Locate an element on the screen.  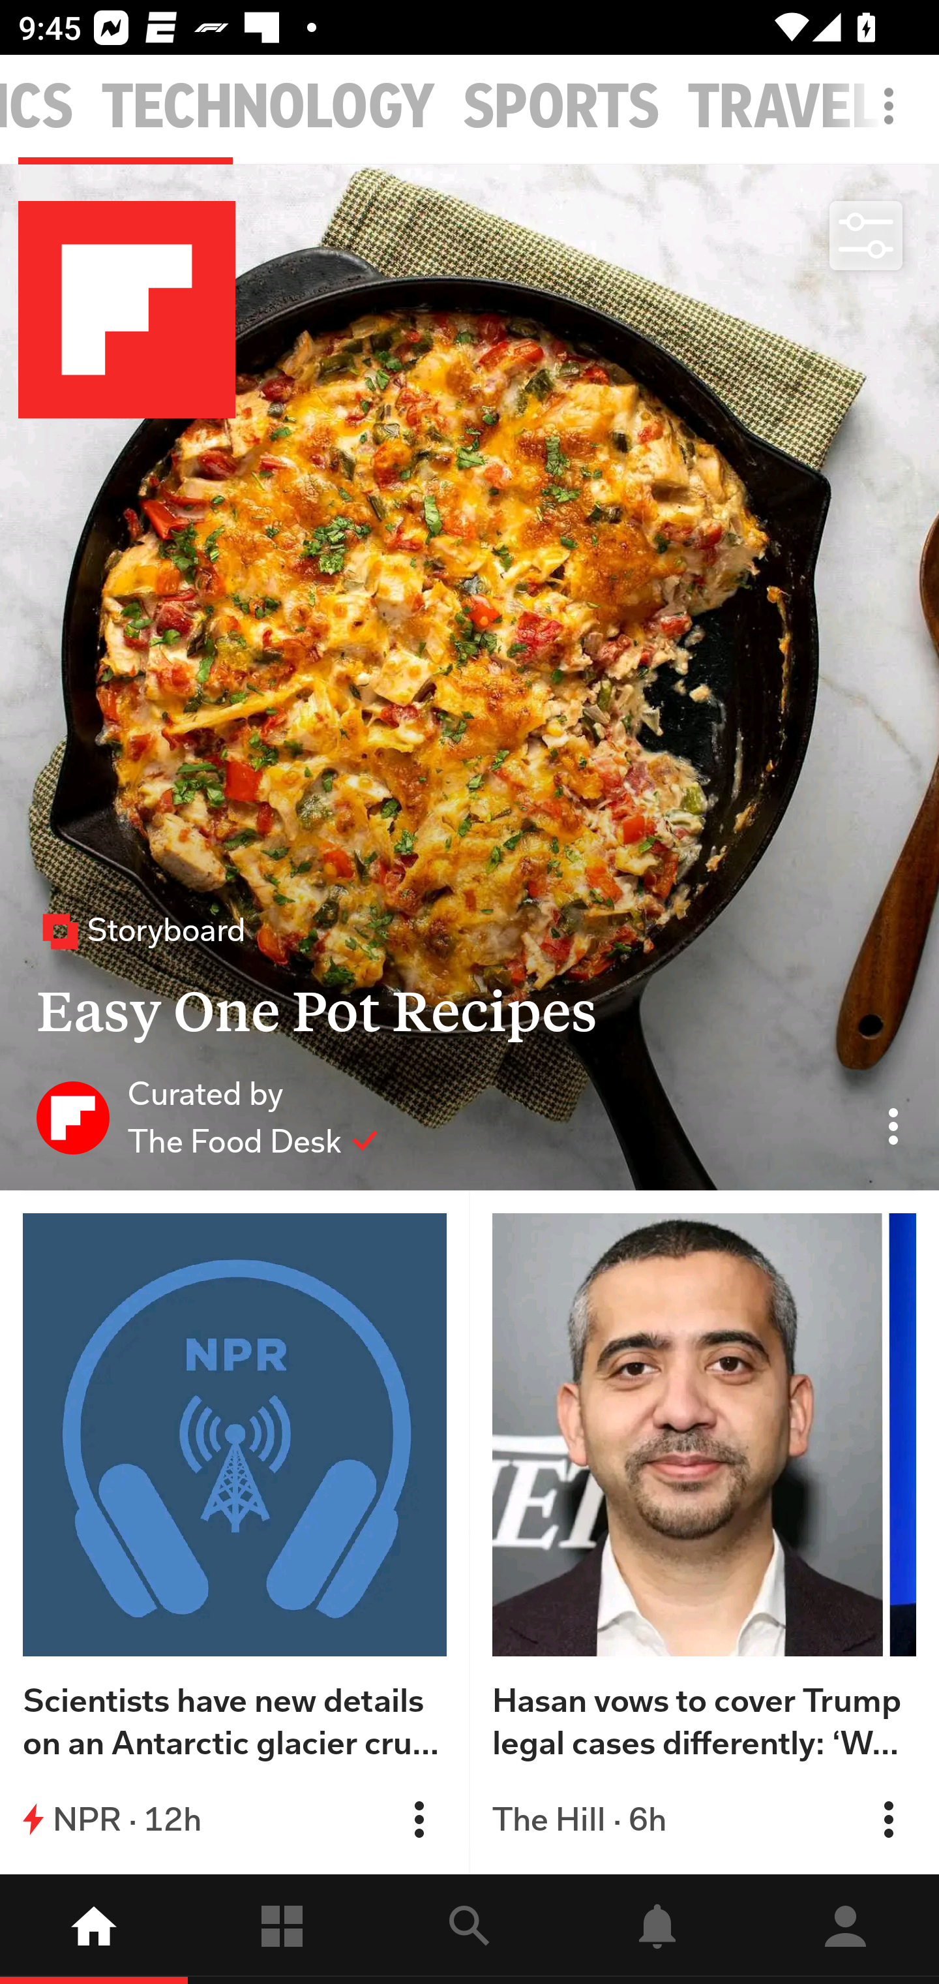
The Hill · 6h Flip into Magazine is located at coordinates (704, 1819).